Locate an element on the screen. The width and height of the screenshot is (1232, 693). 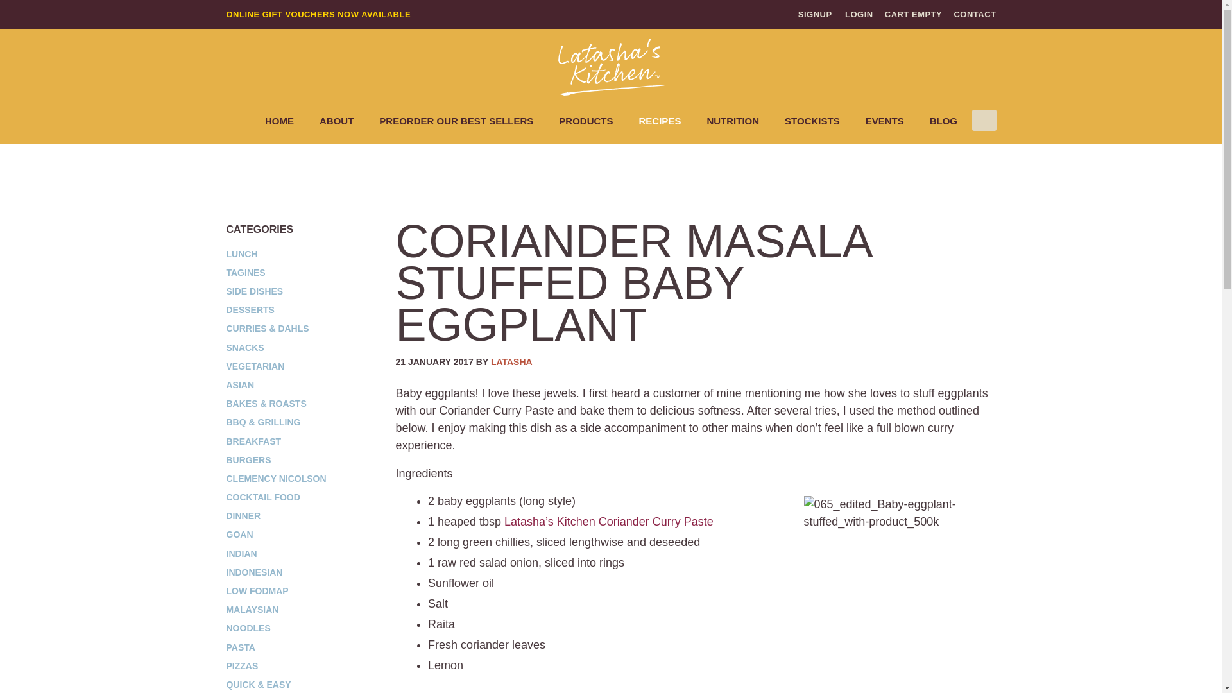
CONTACT is located at coordinates (974, 14).